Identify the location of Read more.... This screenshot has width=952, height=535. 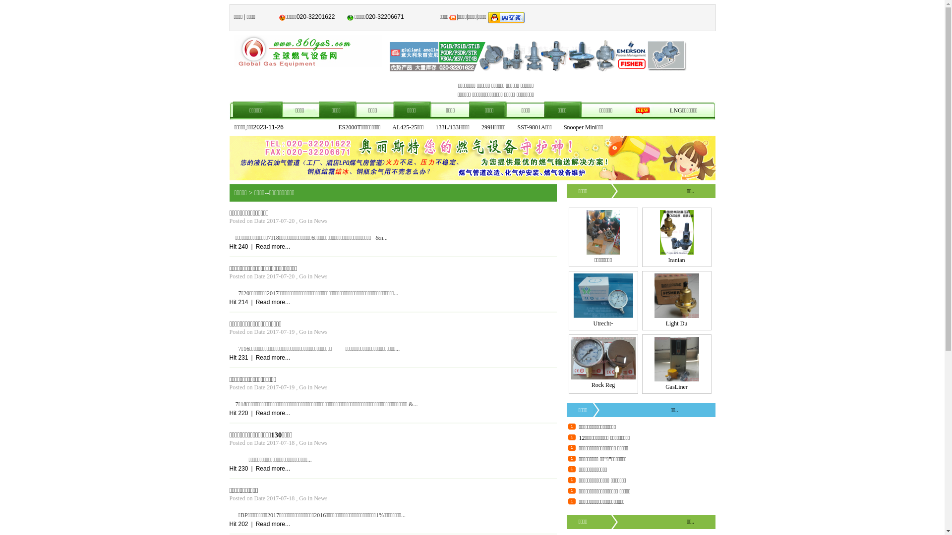
(273, 413).